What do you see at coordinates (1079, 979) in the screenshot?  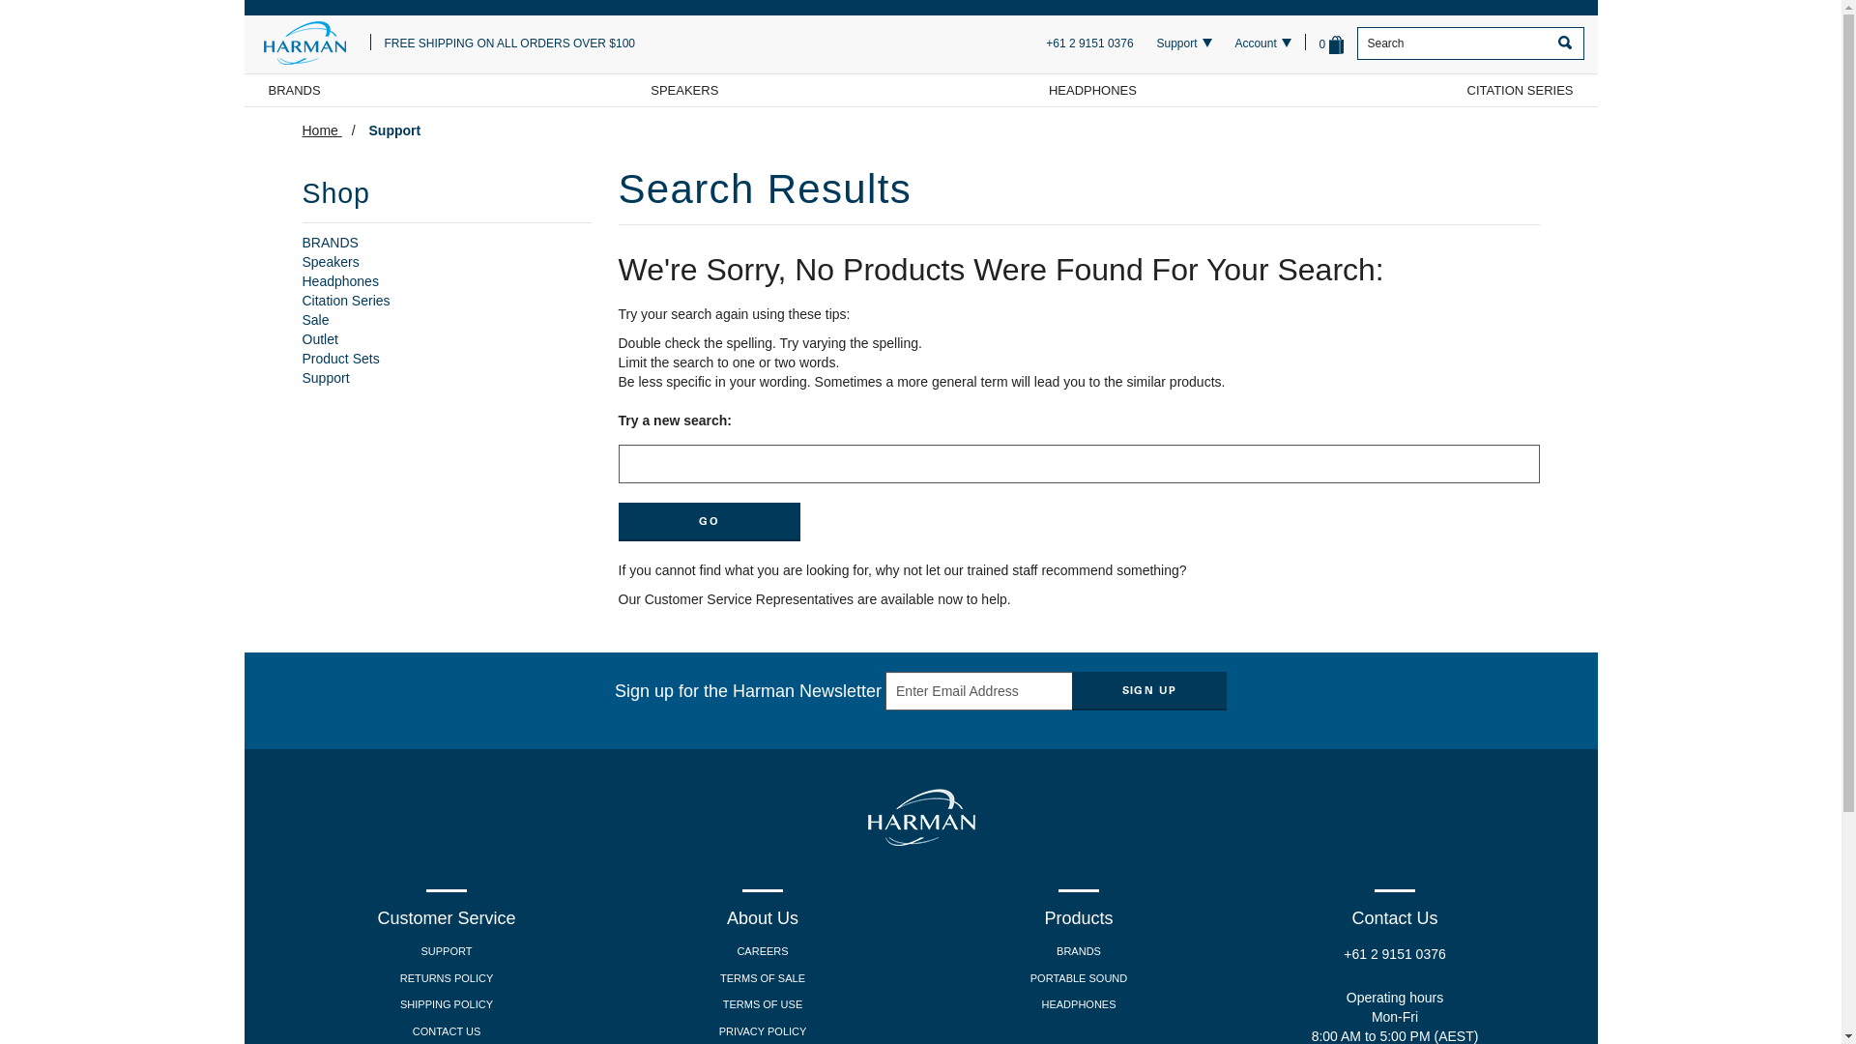 I see `PORTABLE SOUND` at bounding box center [1079, 979].